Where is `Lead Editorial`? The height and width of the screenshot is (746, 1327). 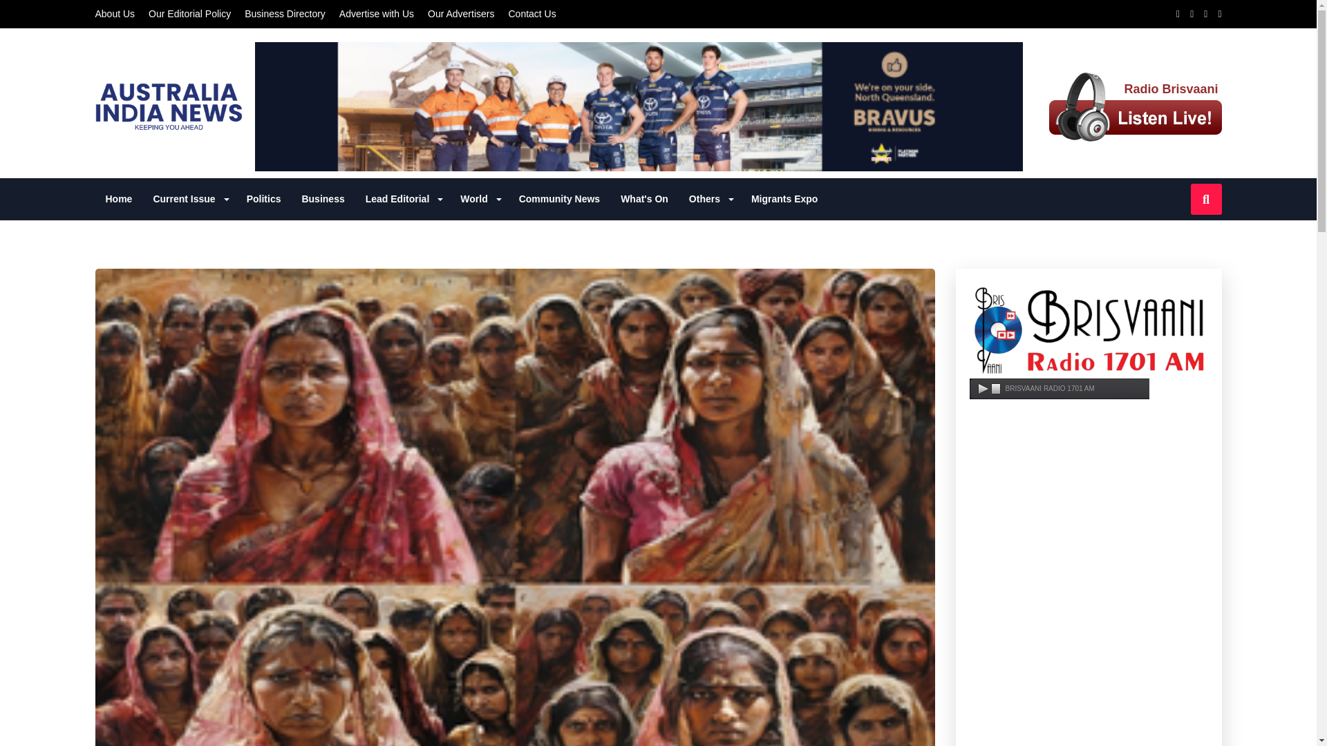 Lead Editorial is located at coordinates (403, 199).